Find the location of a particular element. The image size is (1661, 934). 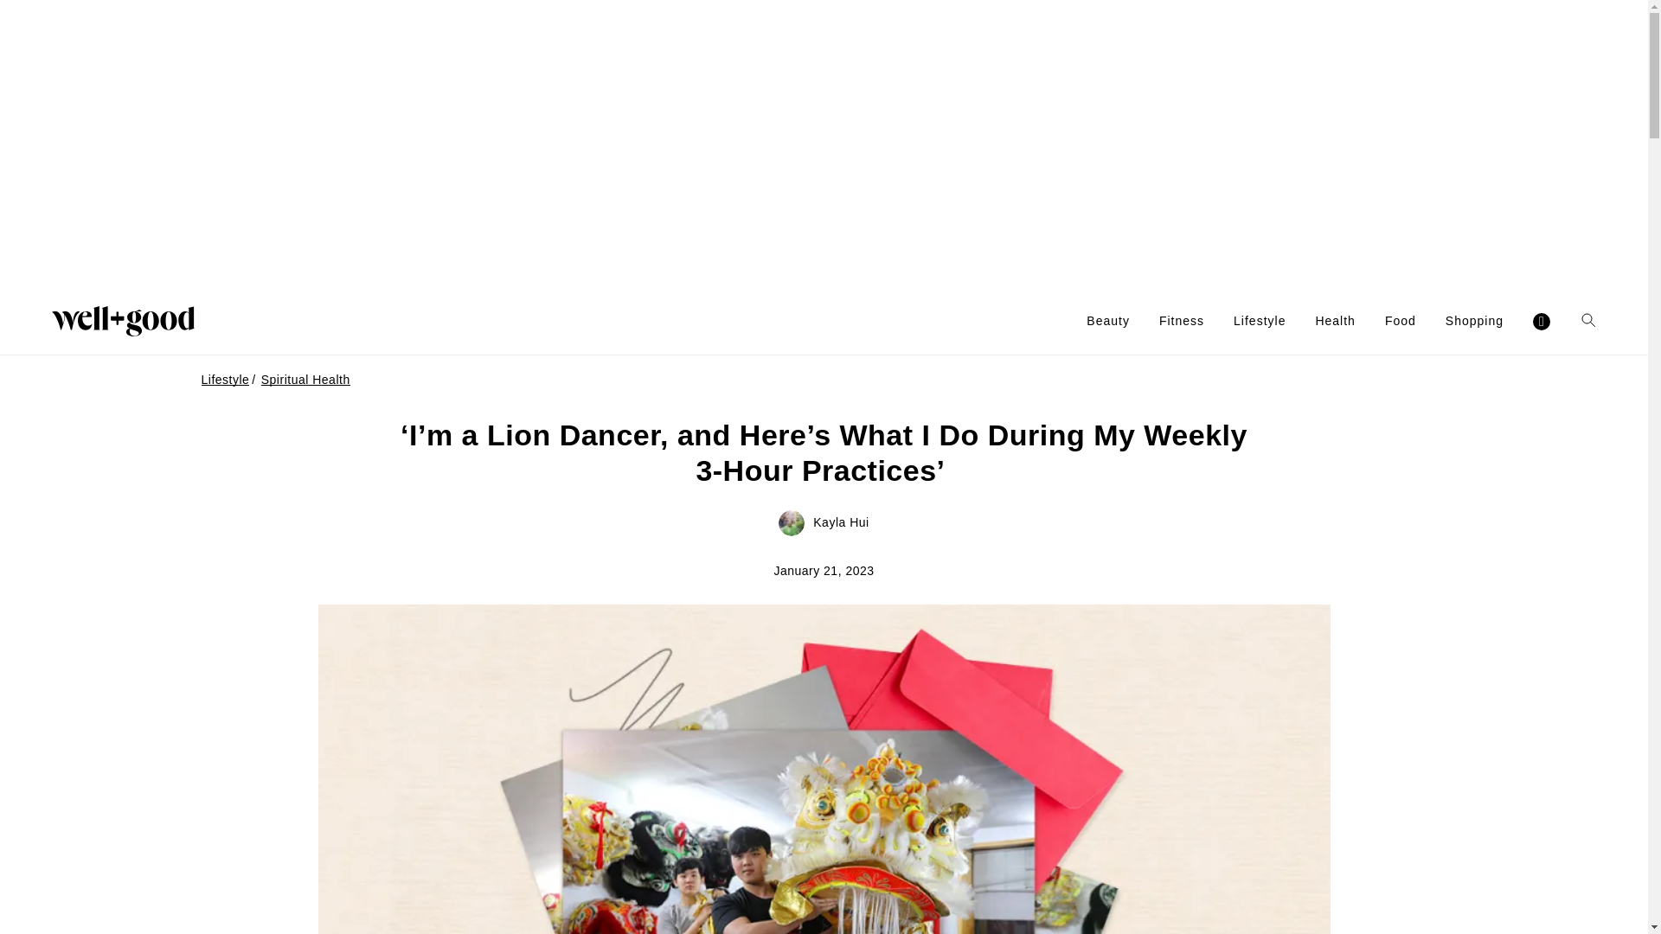

Food is located at coordinates (1401, 321).